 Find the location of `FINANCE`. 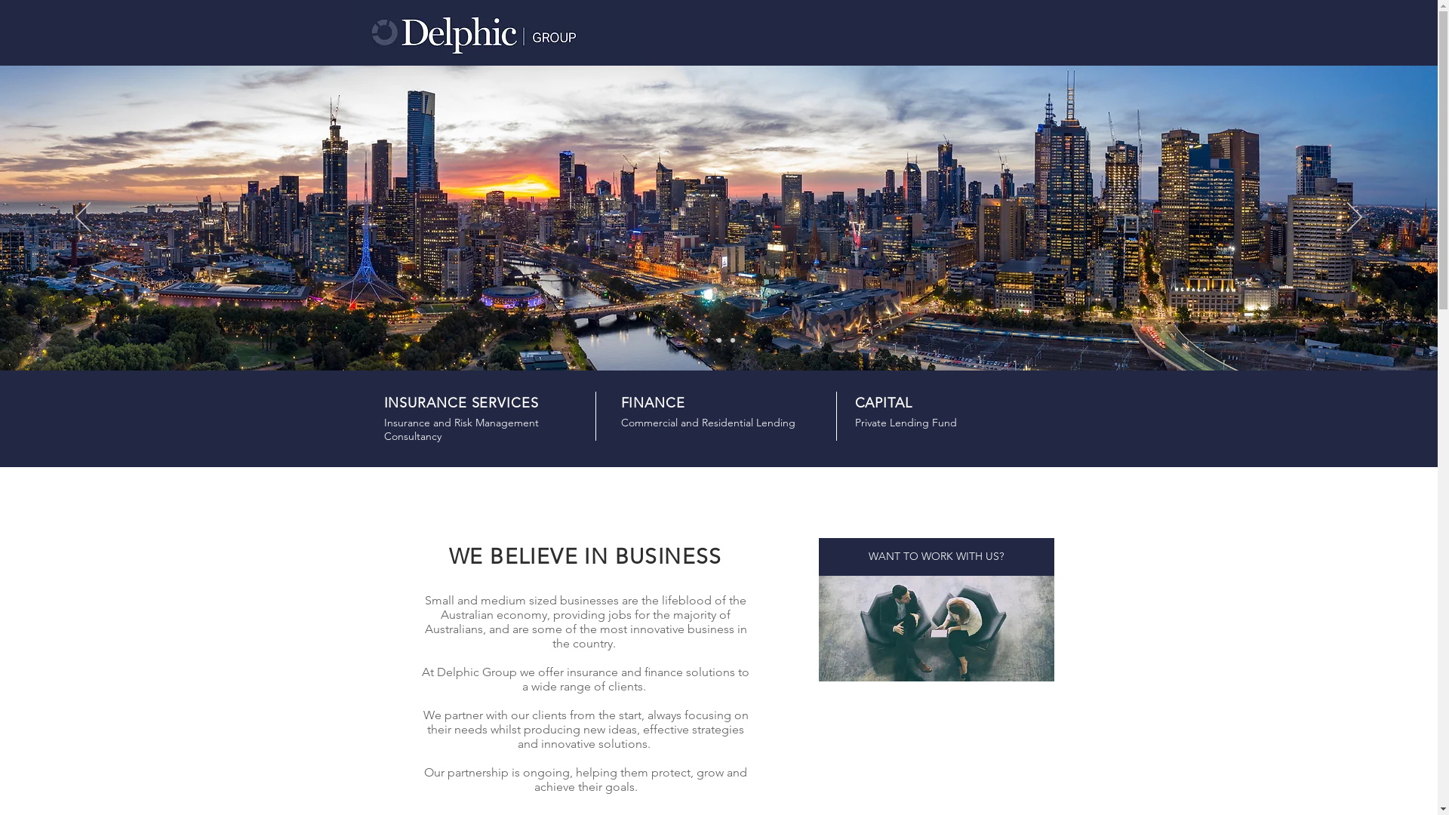

FINANCE is located at coordinates (652, 403).